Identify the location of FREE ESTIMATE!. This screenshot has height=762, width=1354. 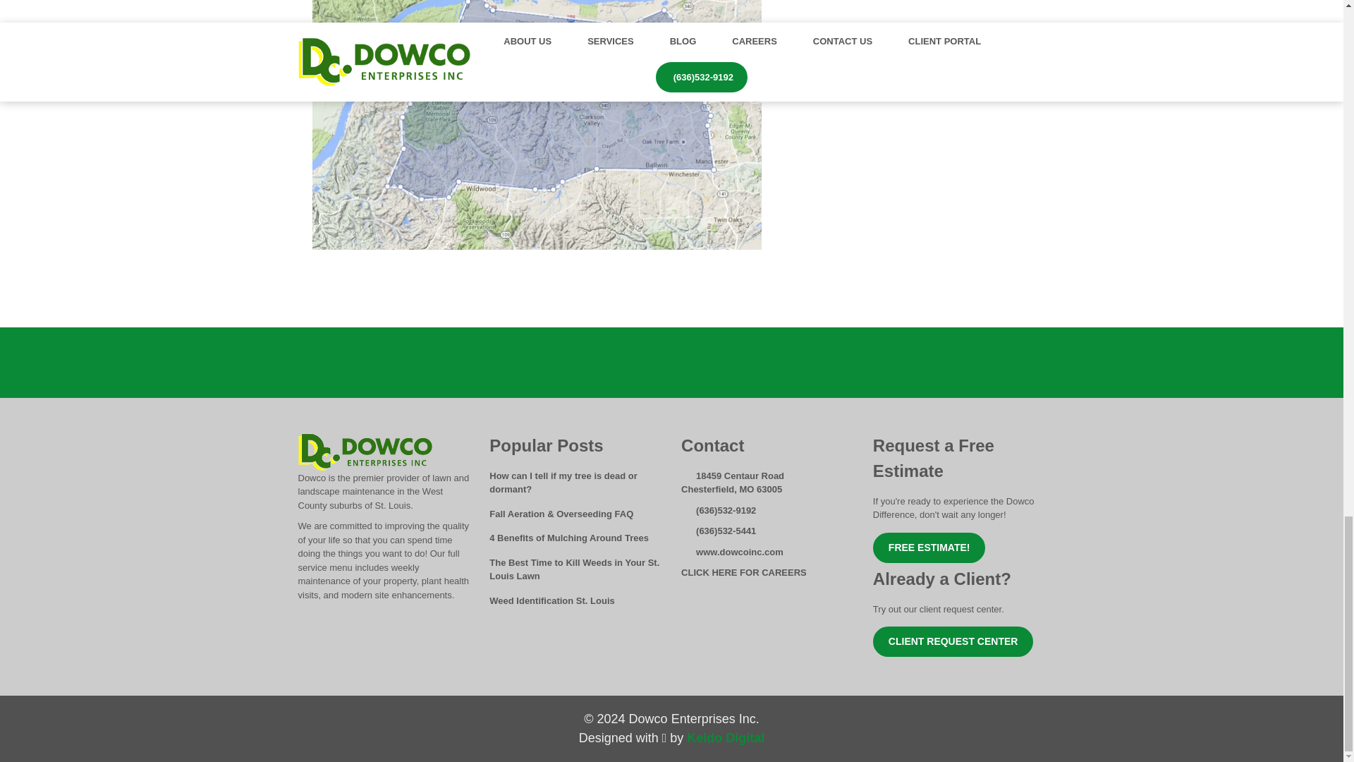
(929, 548).